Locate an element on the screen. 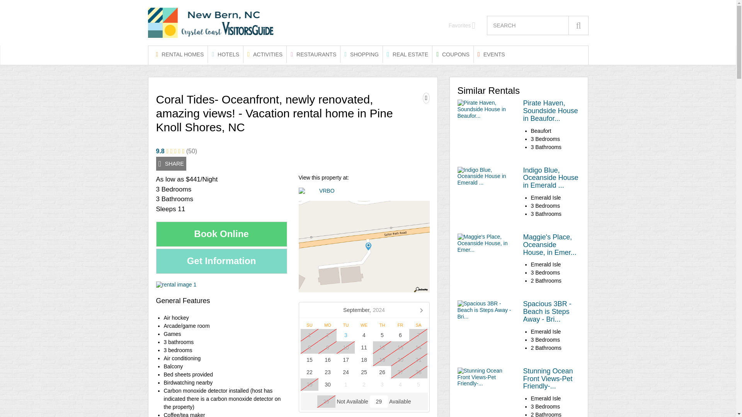 The width and height of the screenshot is (742, 417). Get Information is located at coordinates (221, 261).